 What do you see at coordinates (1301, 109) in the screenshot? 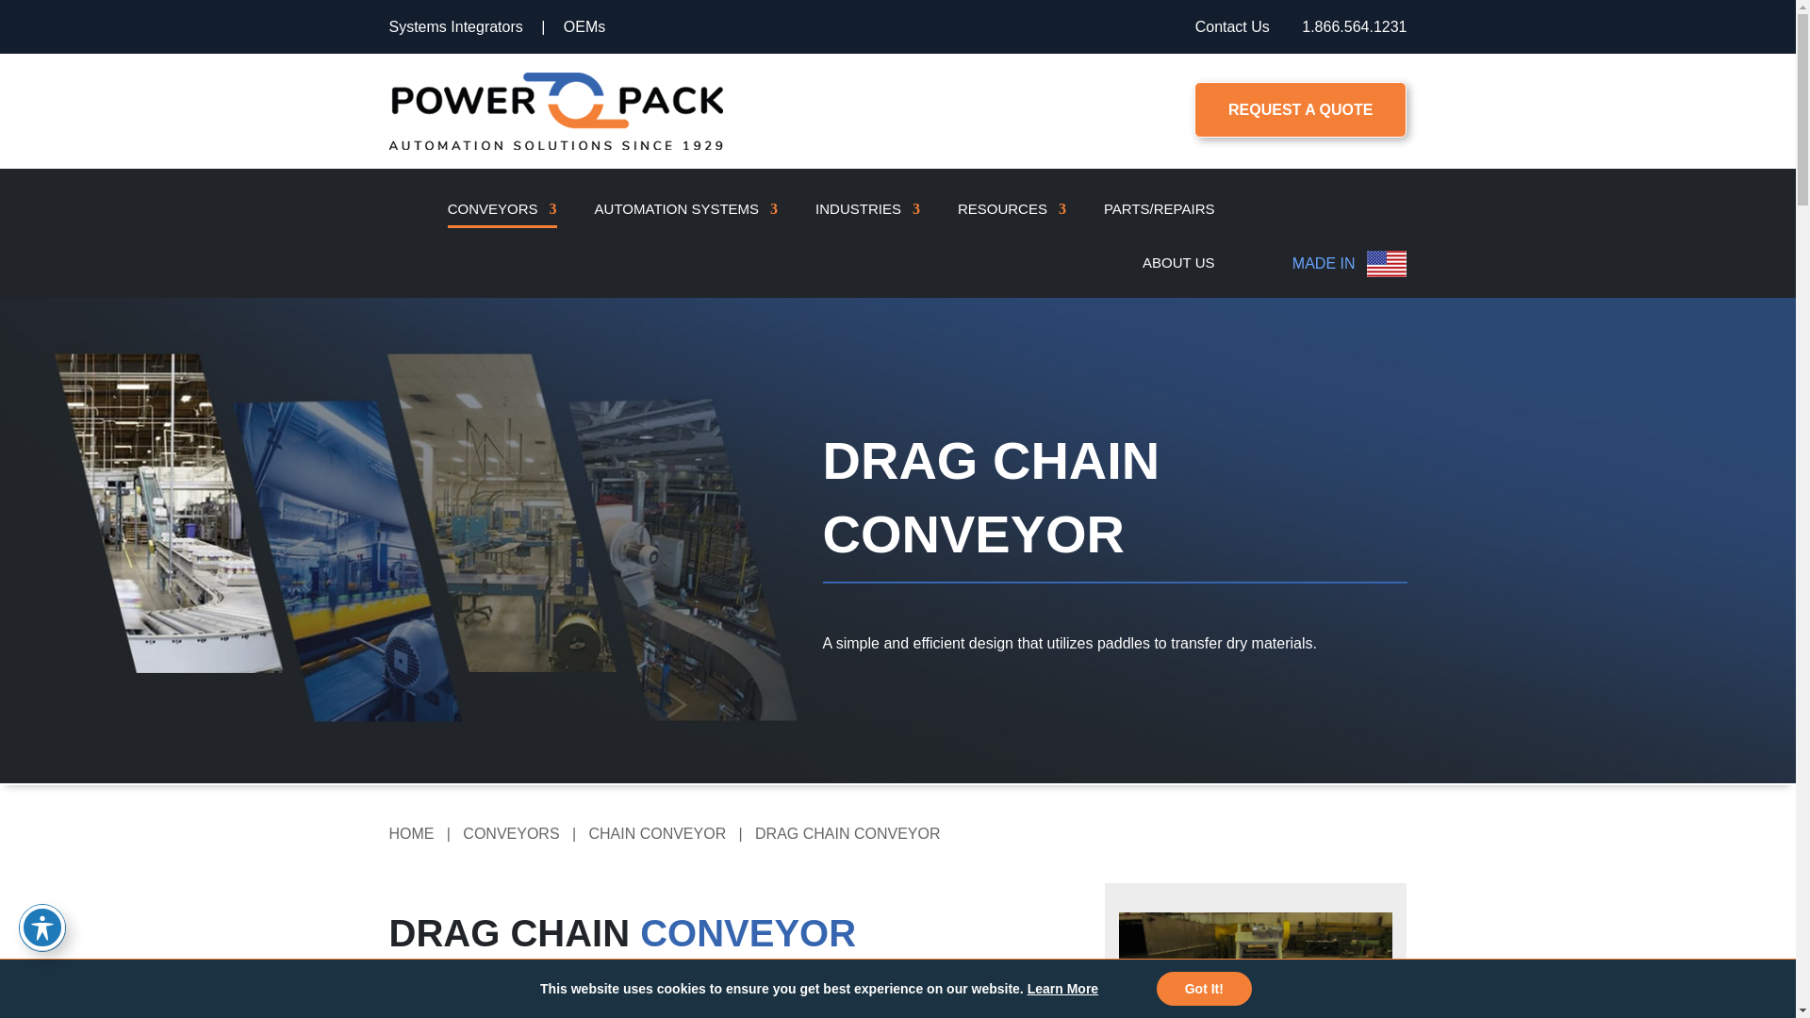
I see `REQUEST A QUOTE` at bounding box center [1301, 109].